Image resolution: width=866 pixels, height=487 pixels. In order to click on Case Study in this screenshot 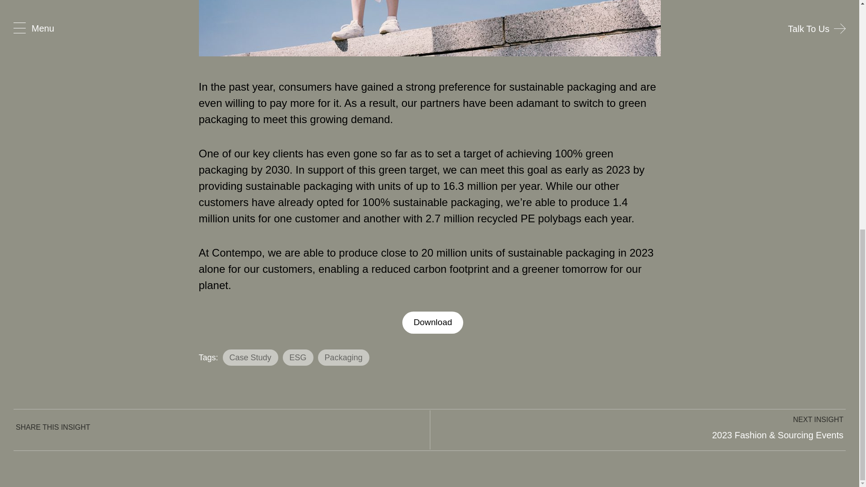, I will do `click(250, 358)`.